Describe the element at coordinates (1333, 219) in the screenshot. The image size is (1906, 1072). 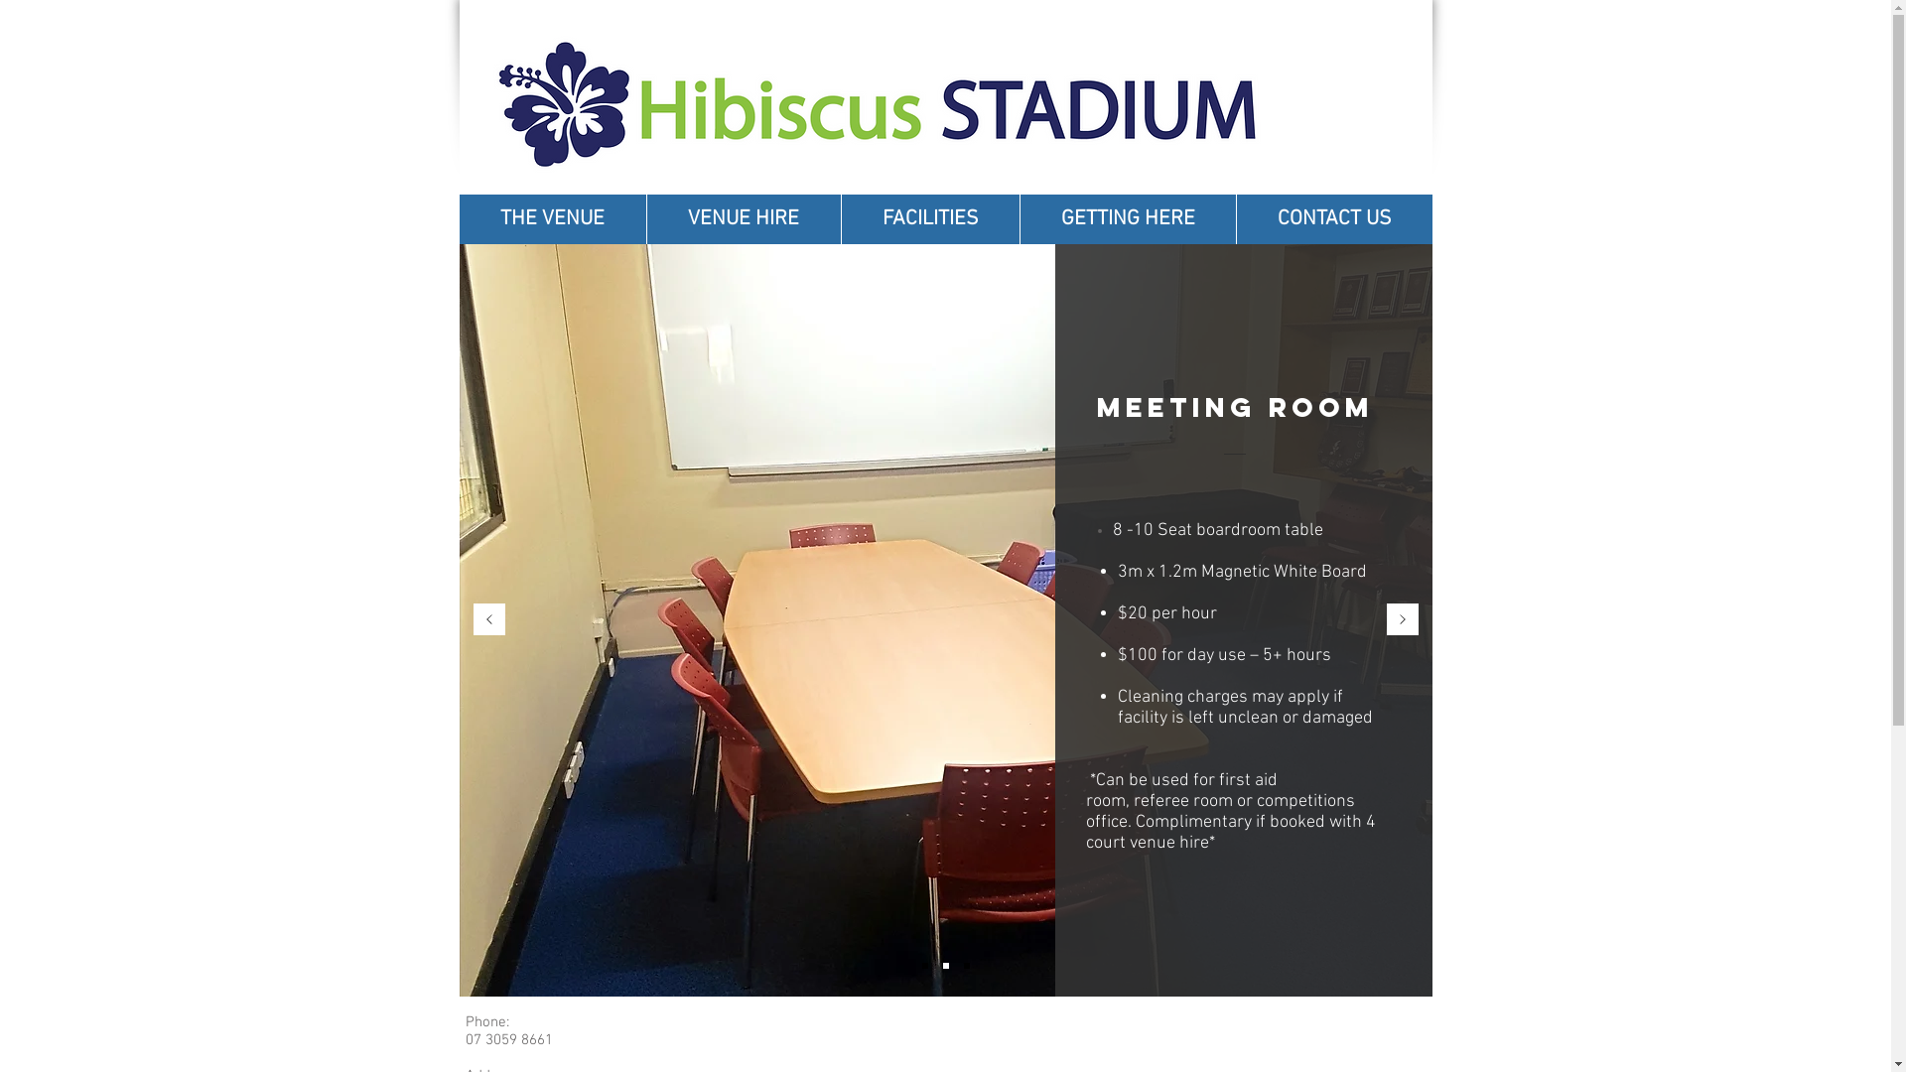
I see `CONTACT US` at that location.